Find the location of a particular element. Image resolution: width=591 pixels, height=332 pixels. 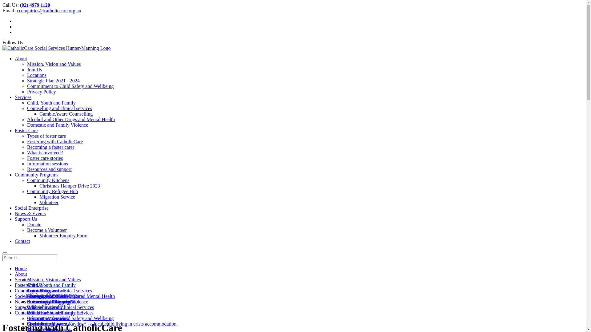

Volunteer is located at coordinates (49, 202).